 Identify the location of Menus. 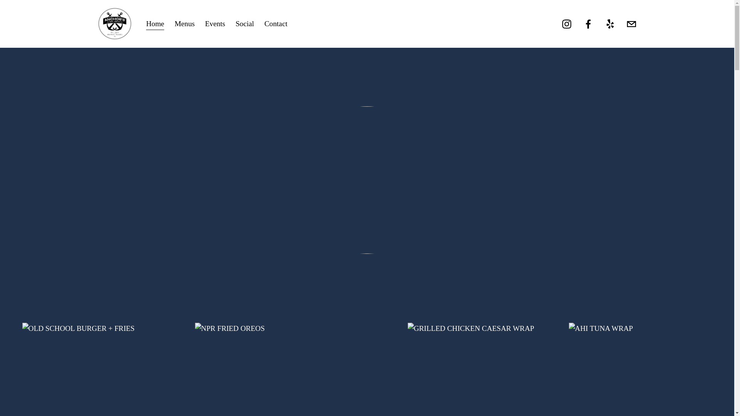
(184, 24).